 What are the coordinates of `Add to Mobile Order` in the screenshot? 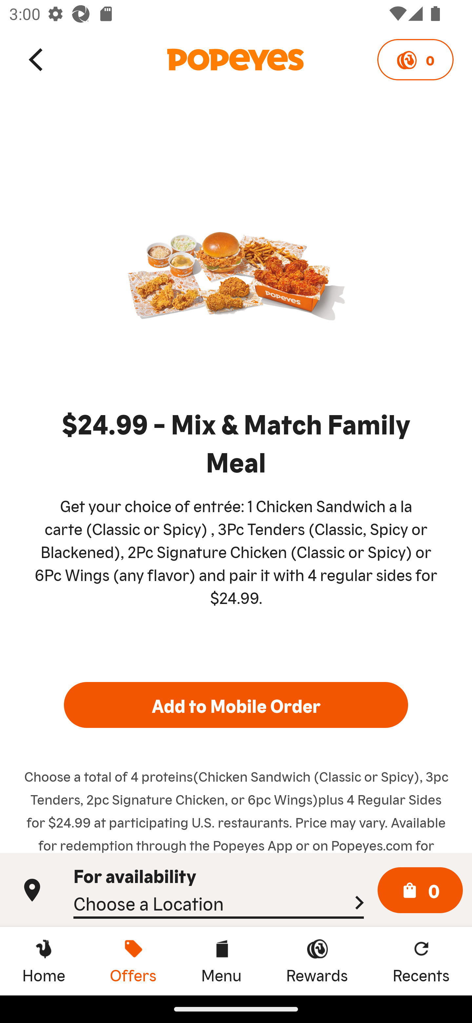 It's located at (236, 705).